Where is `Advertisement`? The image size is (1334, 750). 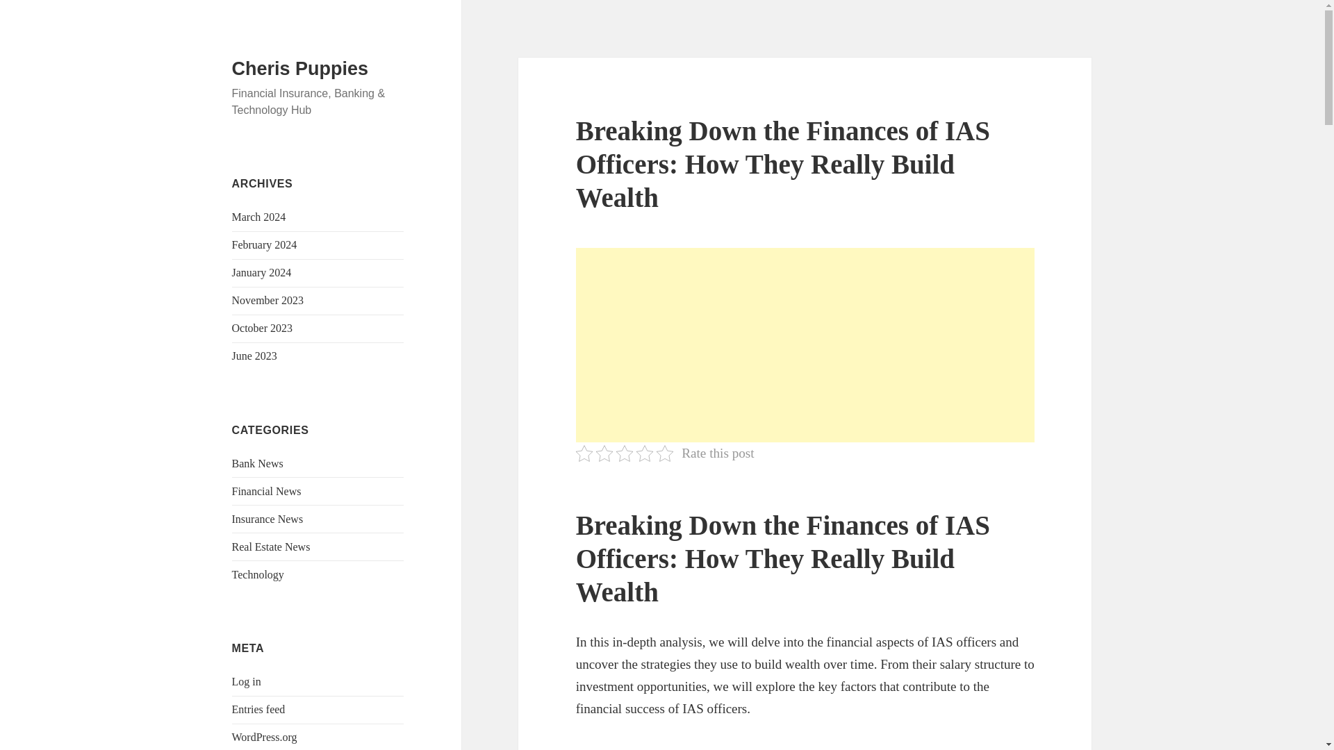
Advertisement is located at coordinates (805, 345).